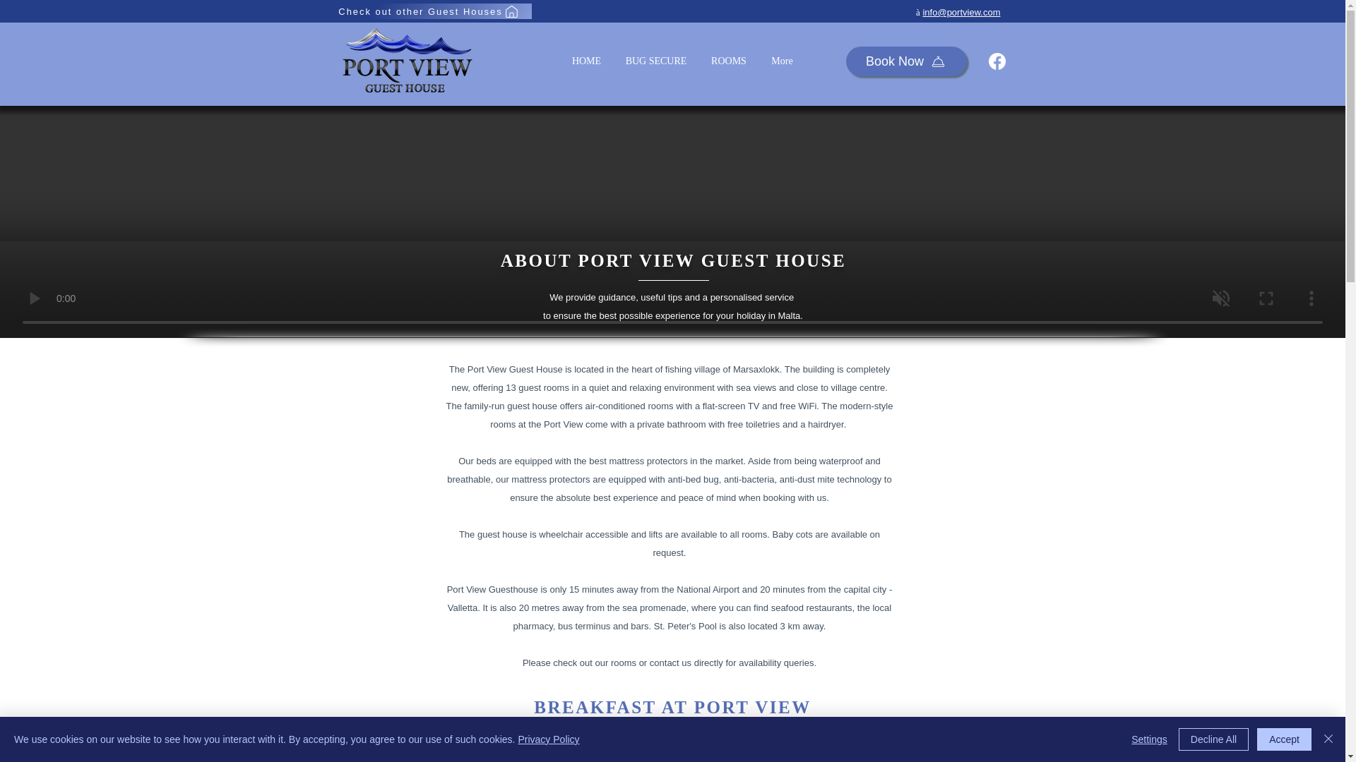 This screenshot has height=762, width=1356. I want to click on Decline All, so click(1213, 739).